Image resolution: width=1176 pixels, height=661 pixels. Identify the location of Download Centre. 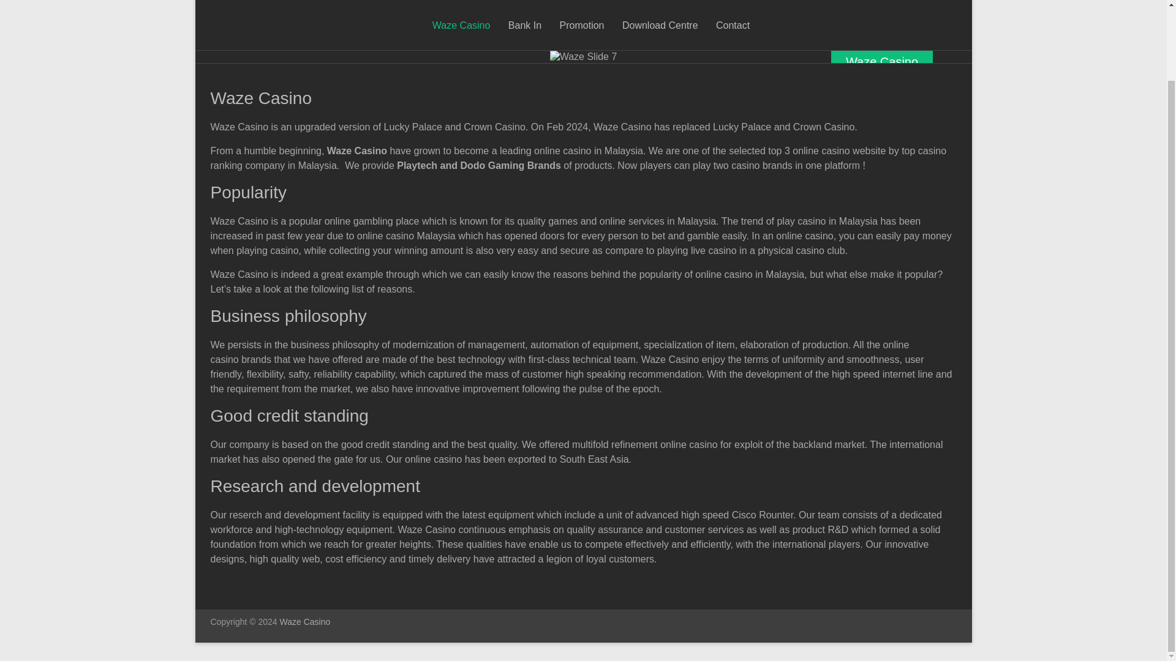
(660, 26).